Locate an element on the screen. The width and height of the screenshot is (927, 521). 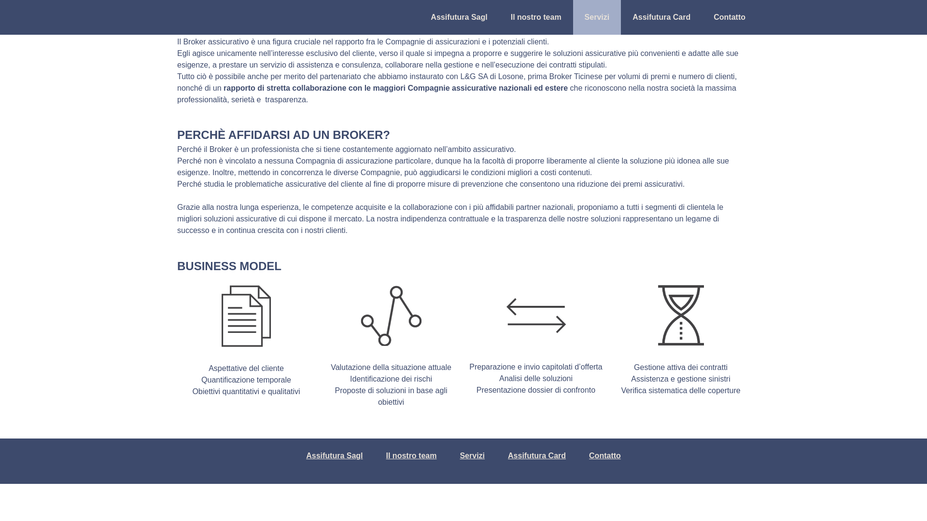
Il nostro team is located at coordinates (411, 456).